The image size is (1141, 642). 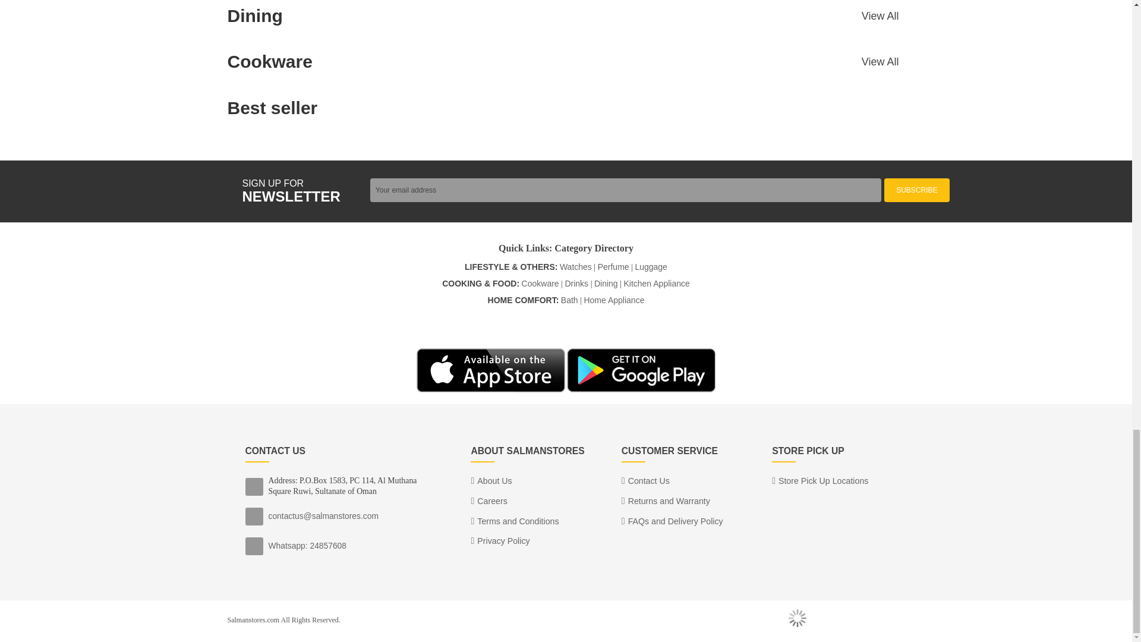 I want to click on Your email address, so click(x=625, y=190).